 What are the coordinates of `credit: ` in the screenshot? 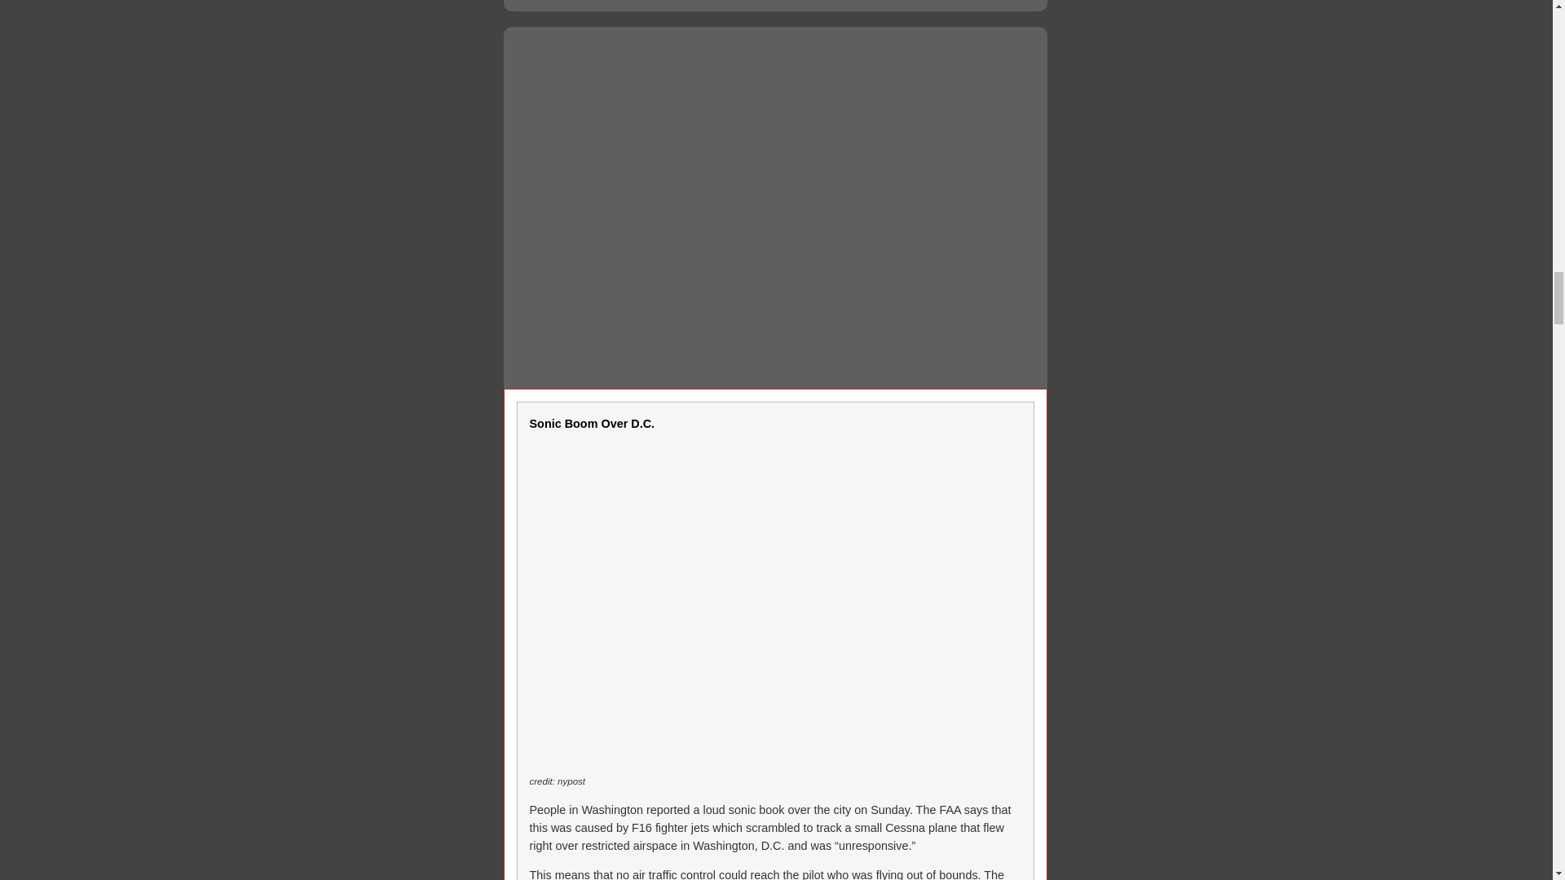 It's located at (544, 781).